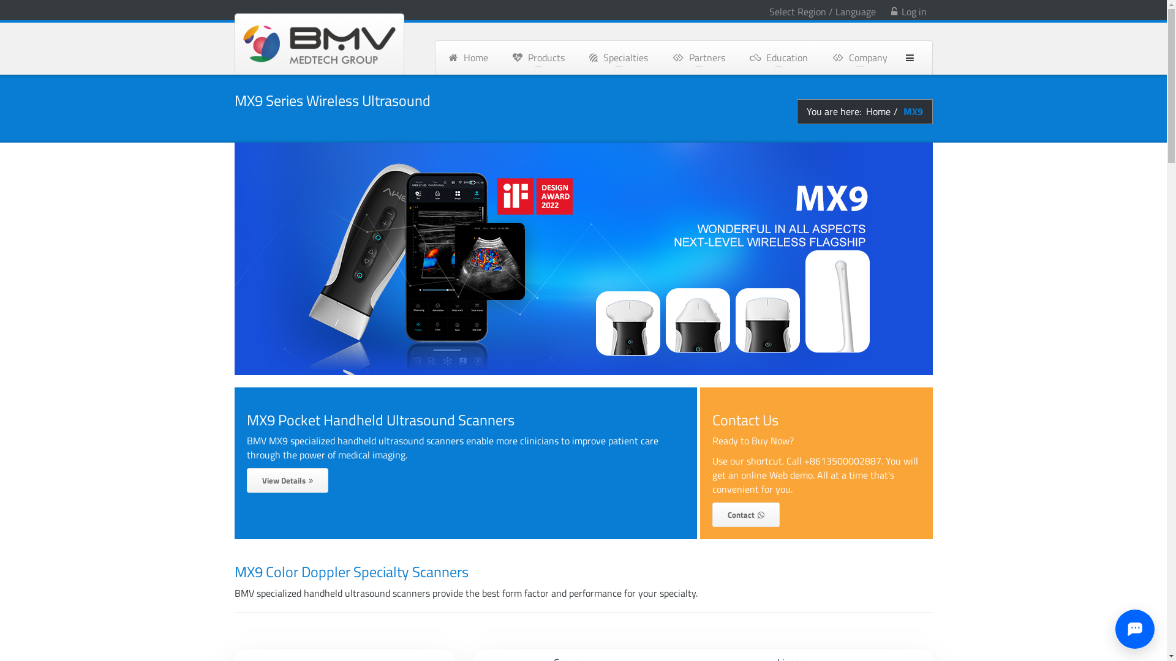 The height and width of the screenshot is (661, 1176). Describe the element at coordinates (287, 481) in the screenshot. I see `View Details` at that location.